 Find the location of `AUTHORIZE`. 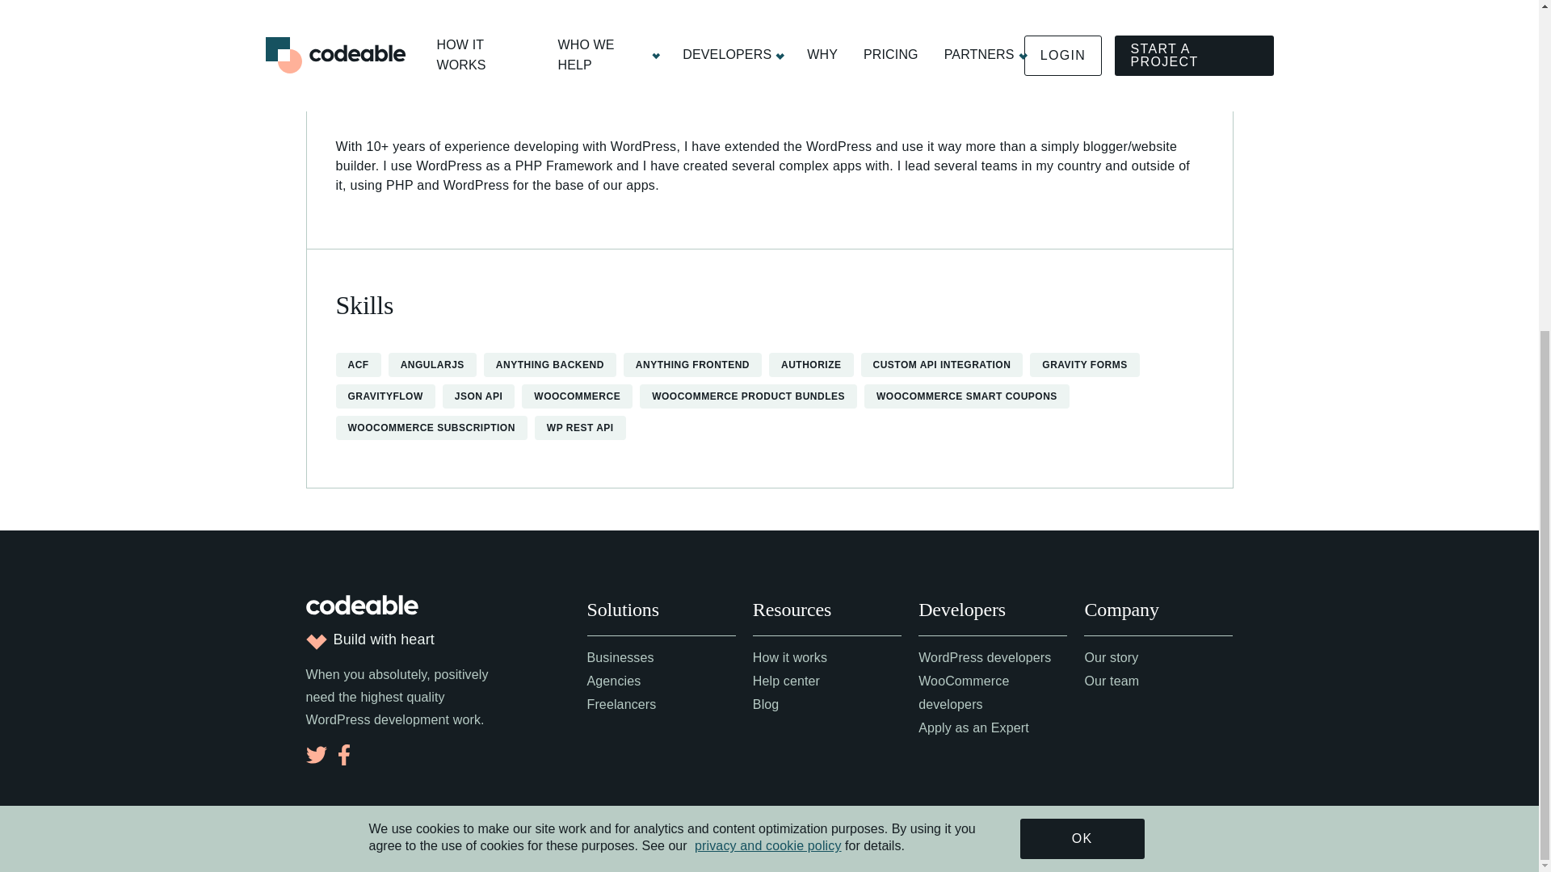

AUTHORIZE is located at coordinates (811, 365).